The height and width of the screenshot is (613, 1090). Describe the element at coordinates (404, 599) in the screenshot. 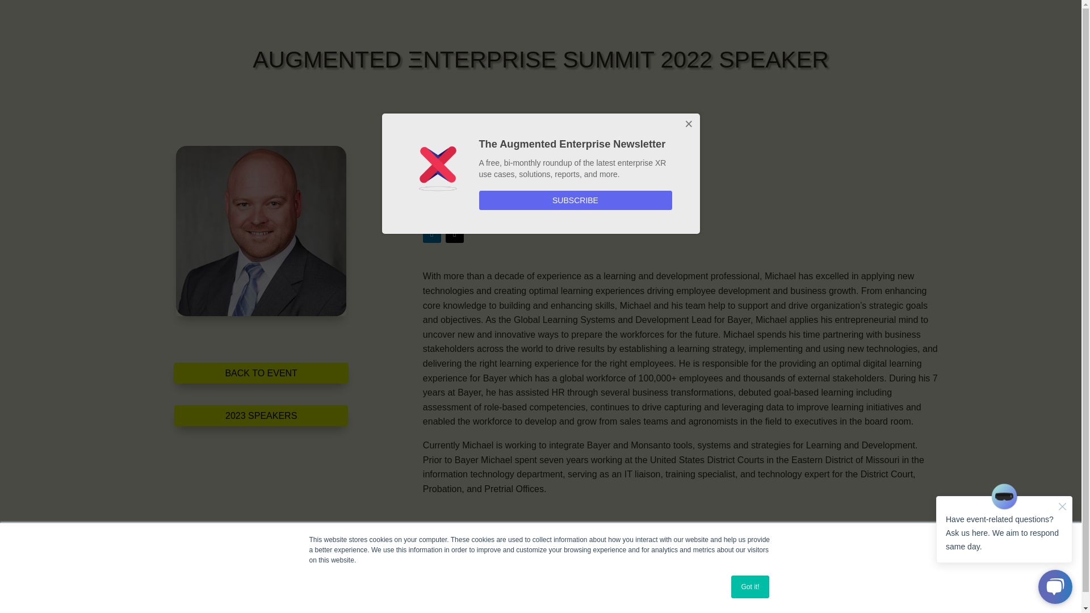

I see `Code of Conduct` at that location.